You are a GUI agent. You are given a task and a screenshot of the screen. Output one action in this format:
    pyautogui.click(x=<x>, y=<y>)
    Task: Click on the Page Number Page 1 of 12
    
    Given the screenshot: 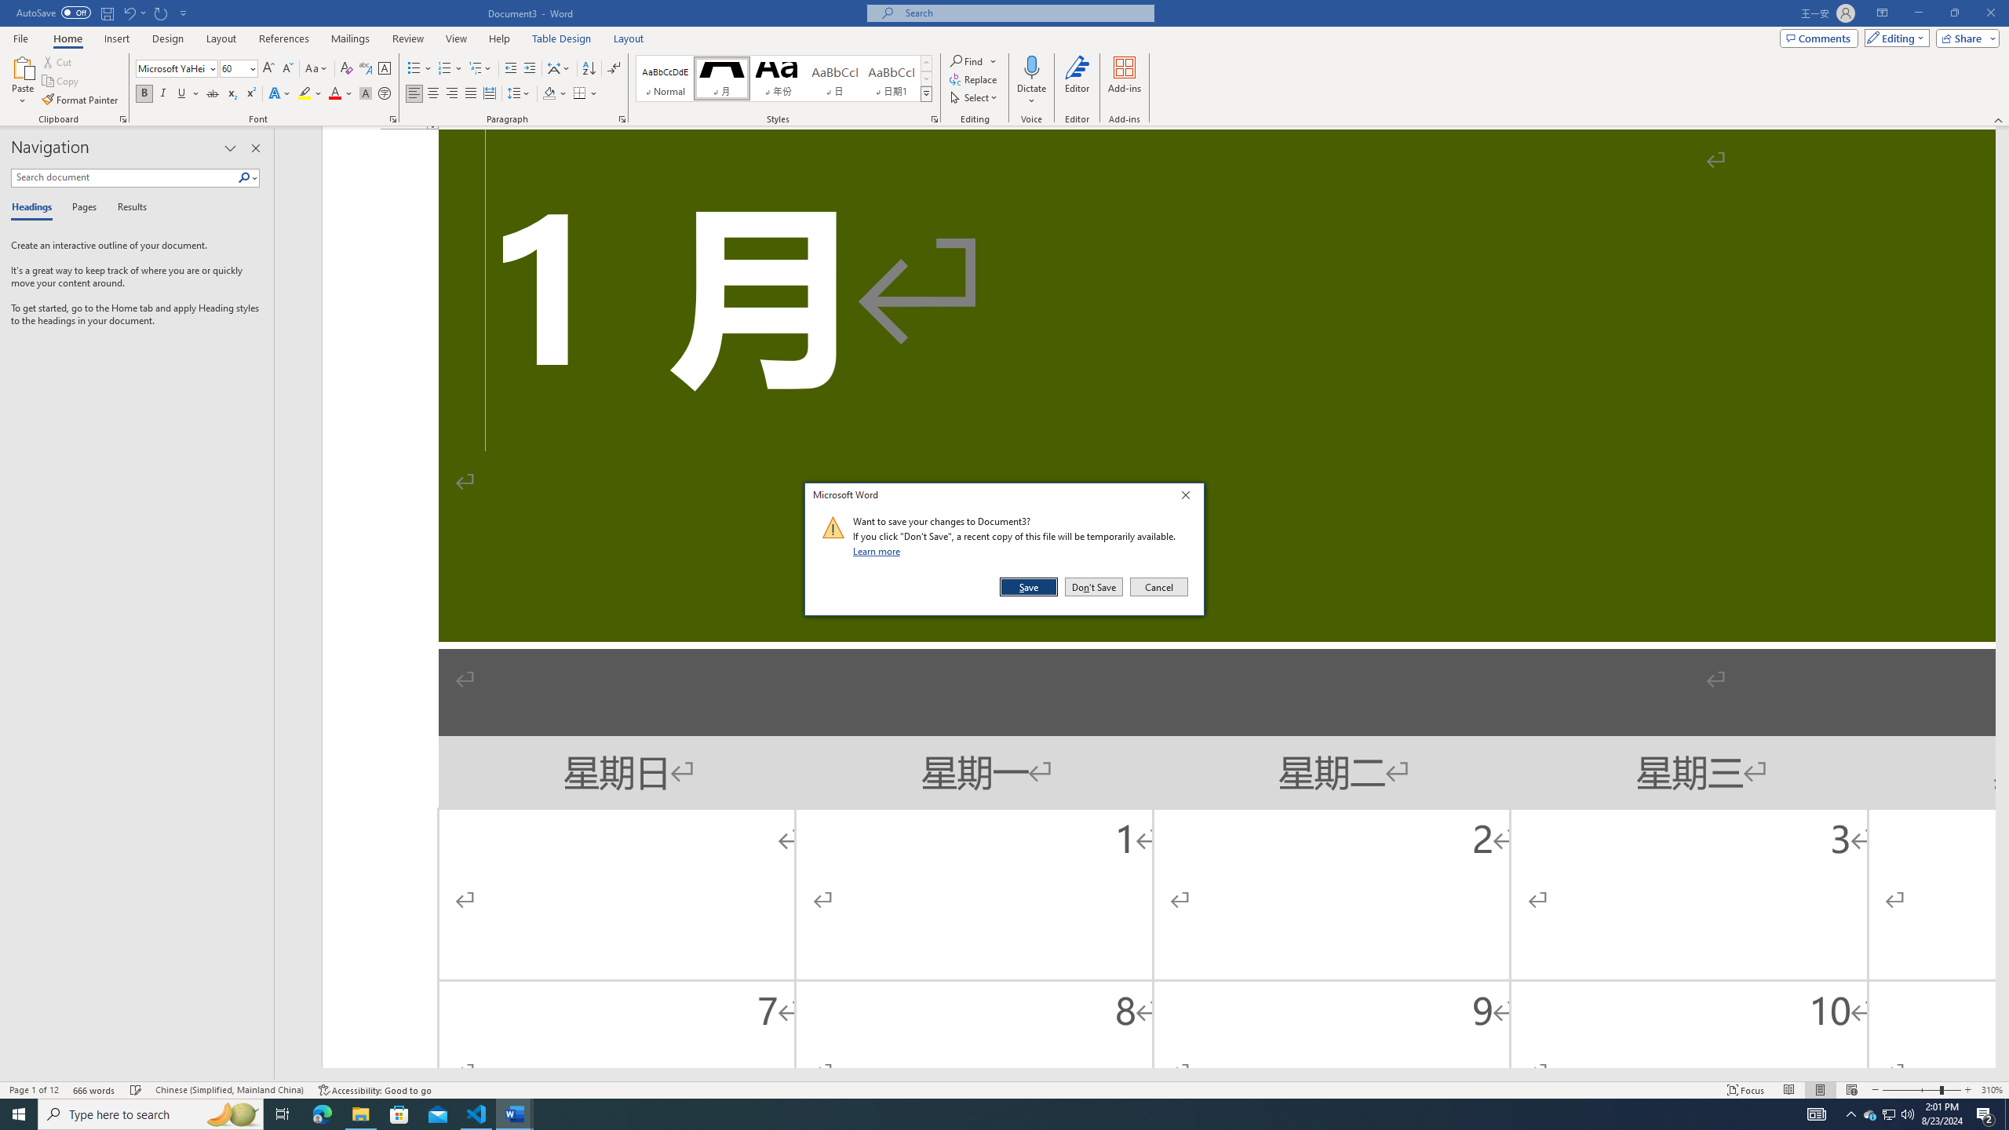 What is the action you would take?
    pyautogui.click(x=34, y=1090)
    